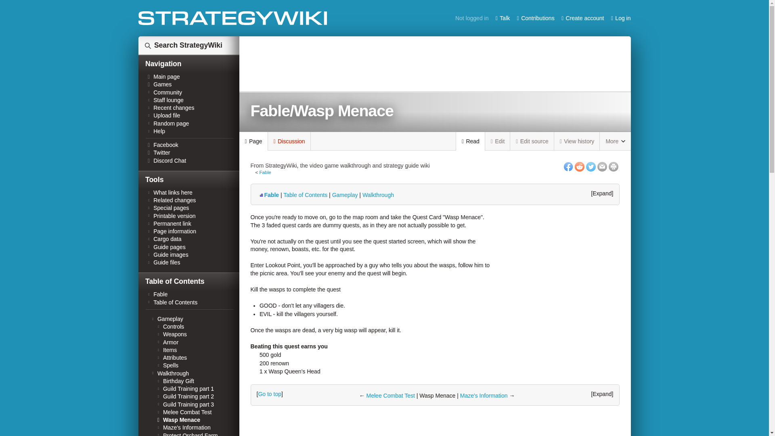 The height and width of the screenshot is (436, 775). Describe the element at coordinates (378, 195) in the screenshot. I see `Walkthrough` at that location.